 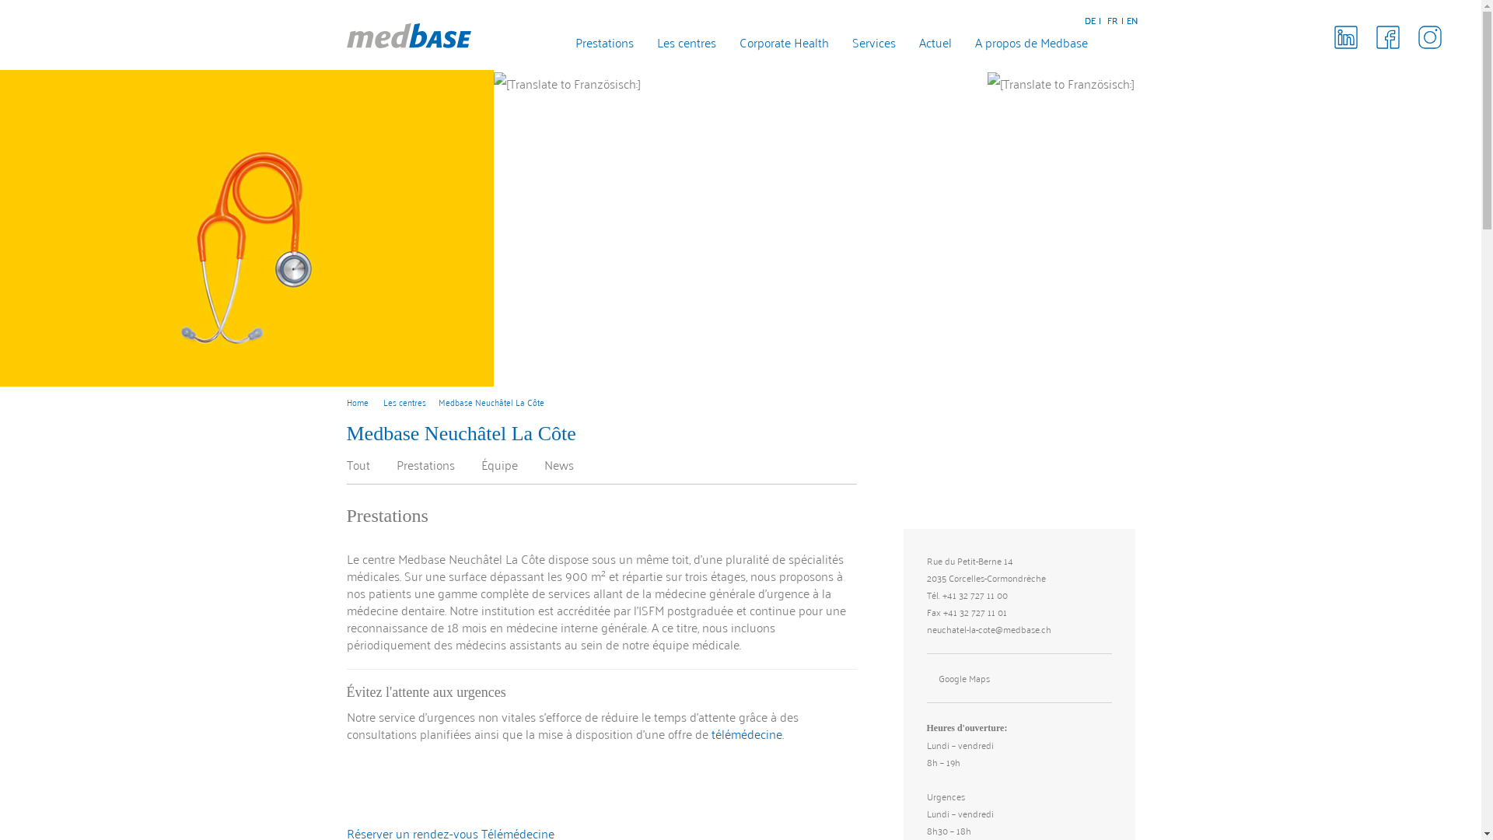 I want to click on EN, so click(x=1131, y=20).